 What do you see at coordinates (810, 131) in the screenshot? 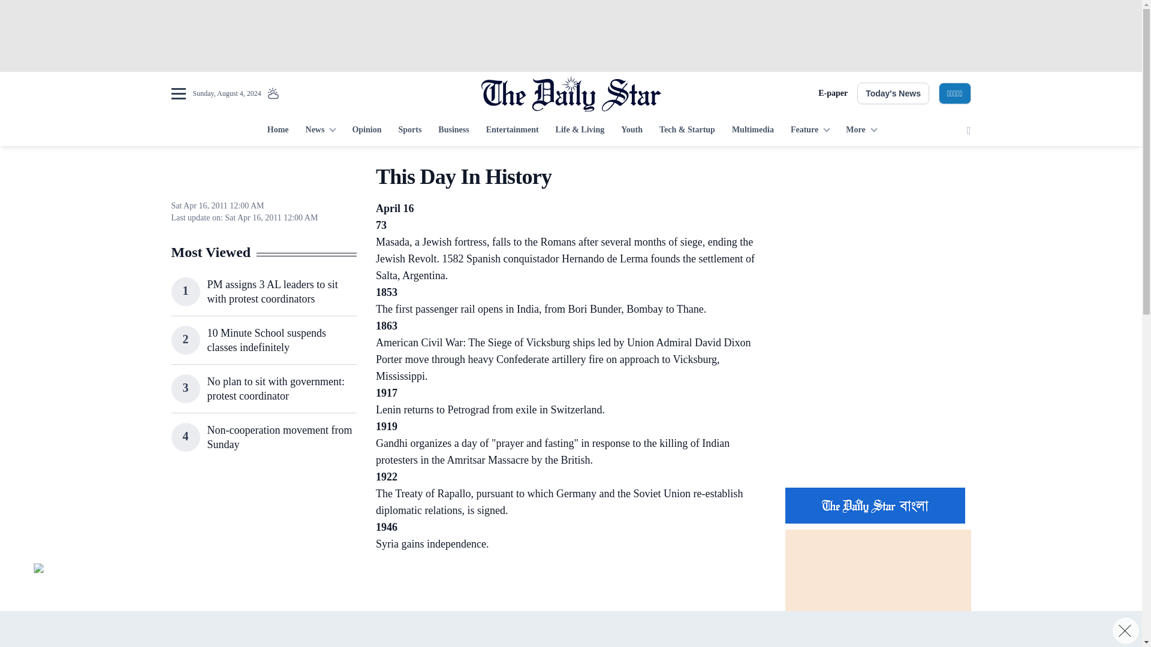
I see `Feature` at bounding box center [810, 131].